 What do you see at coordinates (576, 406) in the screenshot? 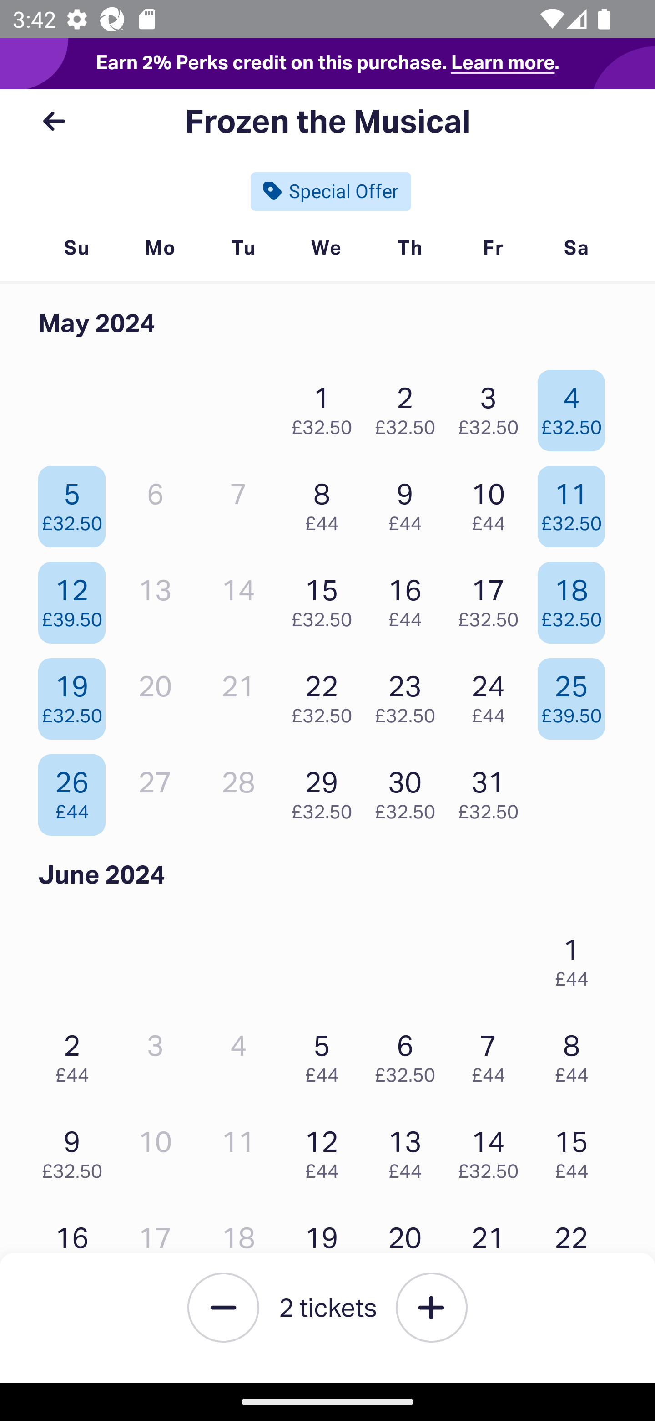
I see `4 £32.50` at bounding box center [576, 406].